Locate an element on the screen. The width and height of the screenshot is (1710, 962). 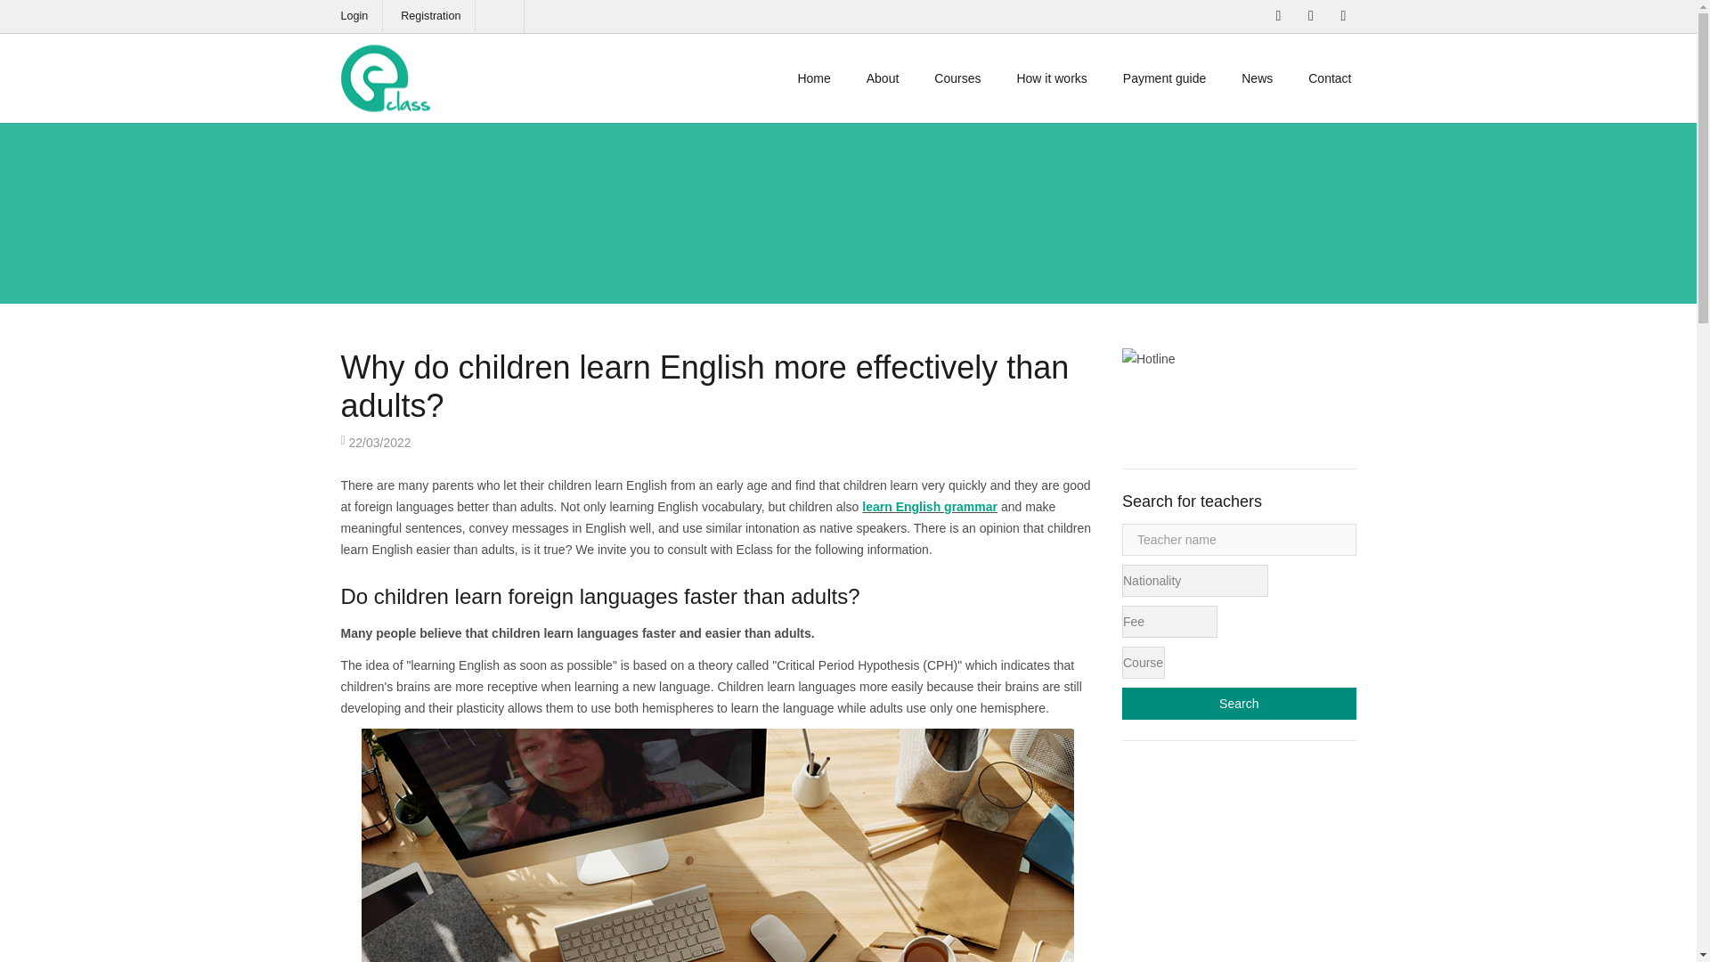
Login is located at coordinates (354, 15).